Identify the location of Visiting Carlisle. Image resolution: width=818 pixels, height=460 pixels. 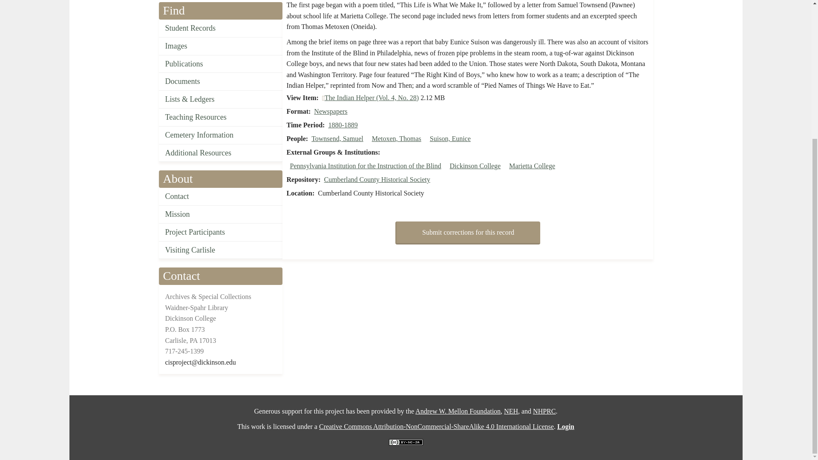
(220, 250).